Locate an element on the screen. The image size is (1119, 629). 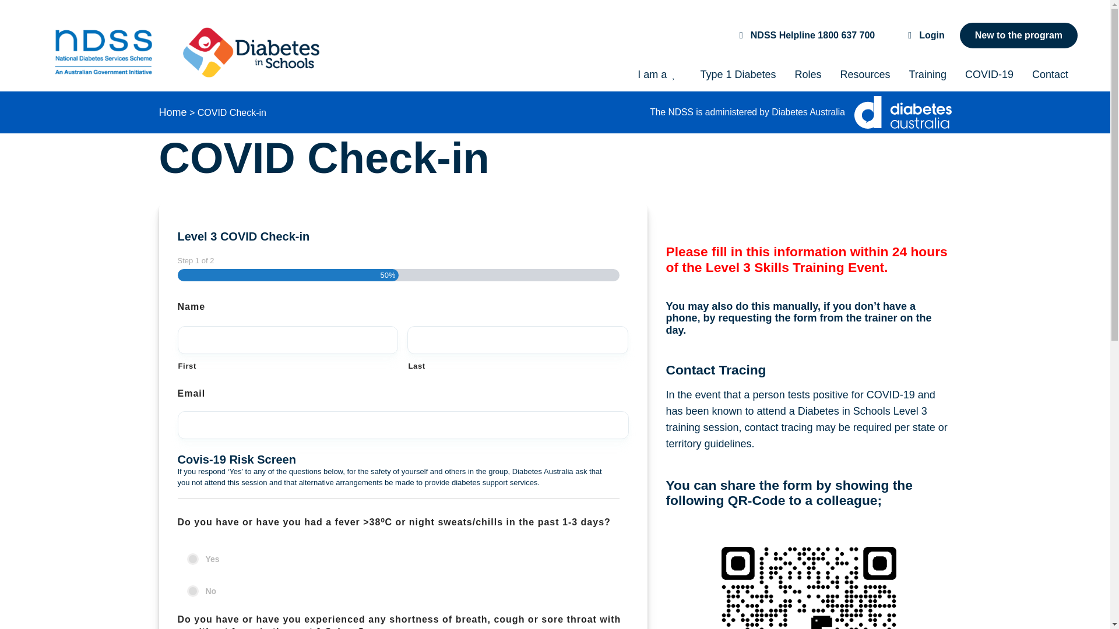
Training is located at coordinates (927, 75).